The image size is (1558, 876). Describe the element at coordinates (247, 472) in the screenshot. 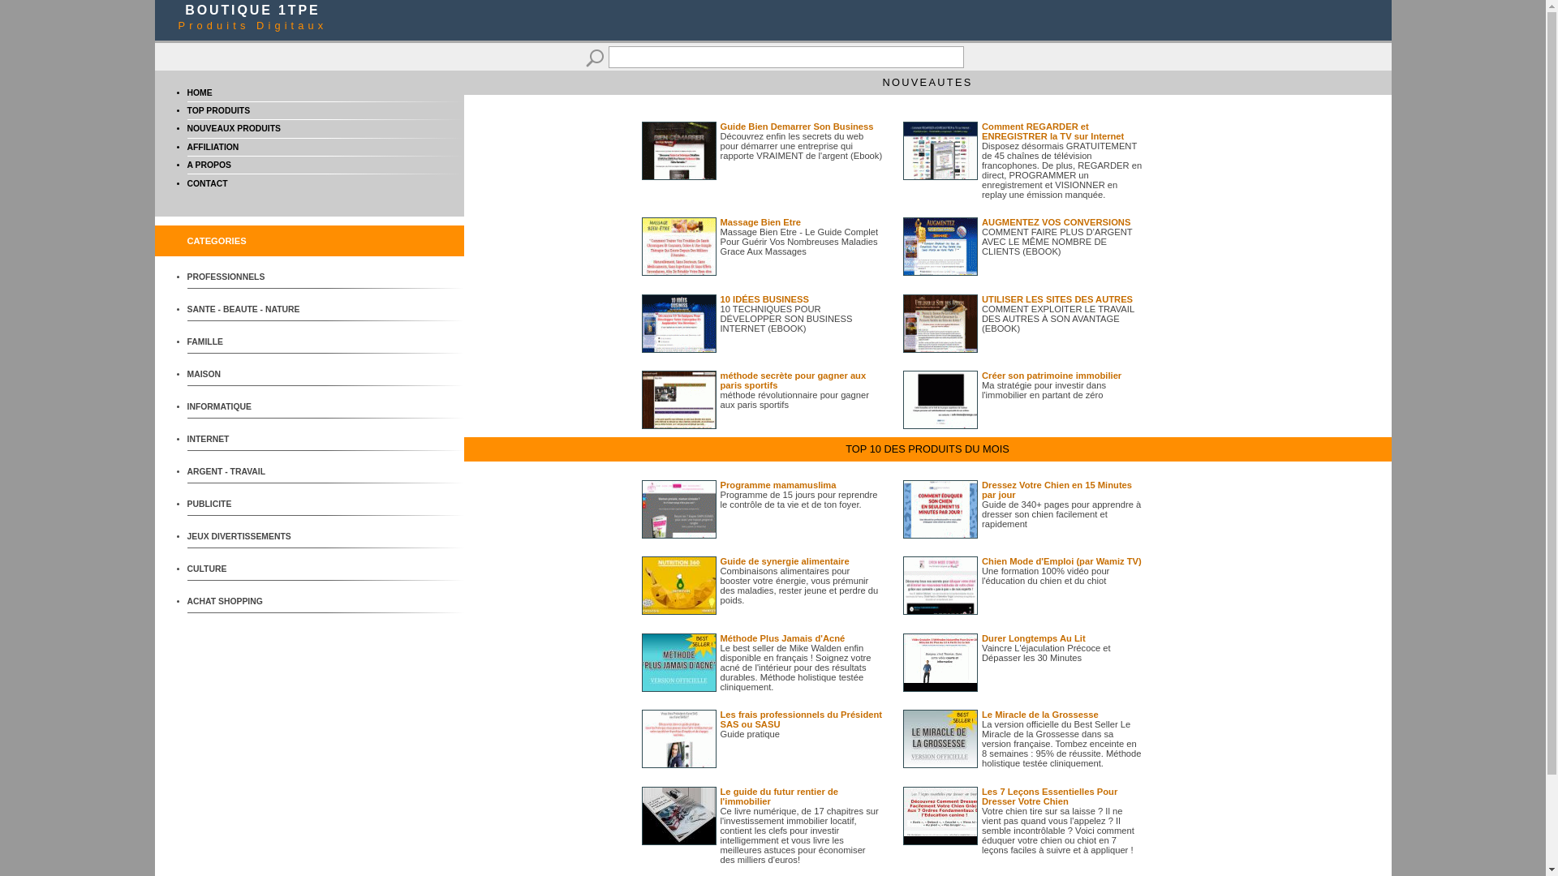

I see `ARGENT - TRAVAIL` at that location.